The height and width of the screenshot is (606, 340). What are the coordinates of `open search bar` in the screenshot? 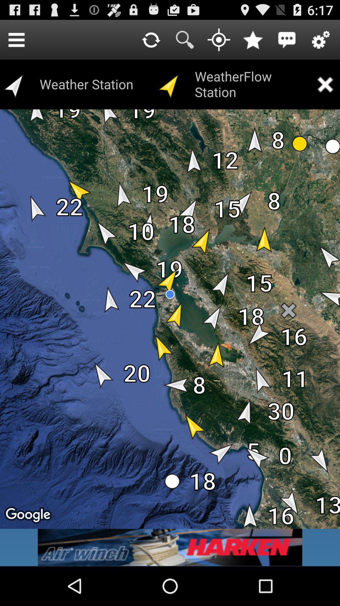 It's located at (185, 40).